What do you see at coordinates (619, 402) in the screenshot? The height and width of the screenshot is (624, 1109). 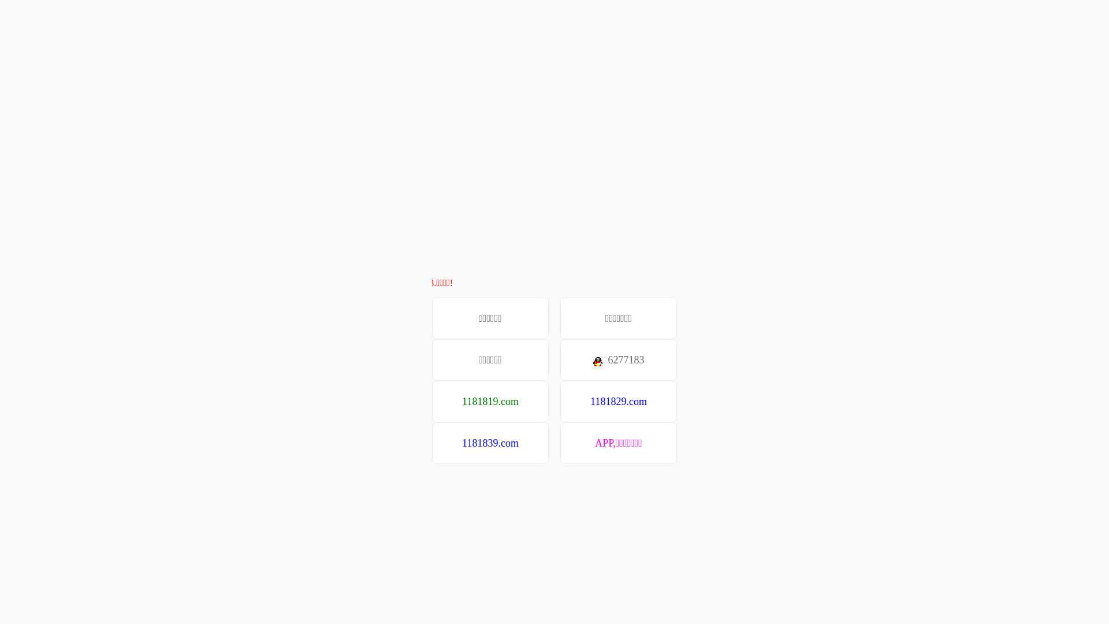 I see `1181829.com` at bounding box center [619, 402].